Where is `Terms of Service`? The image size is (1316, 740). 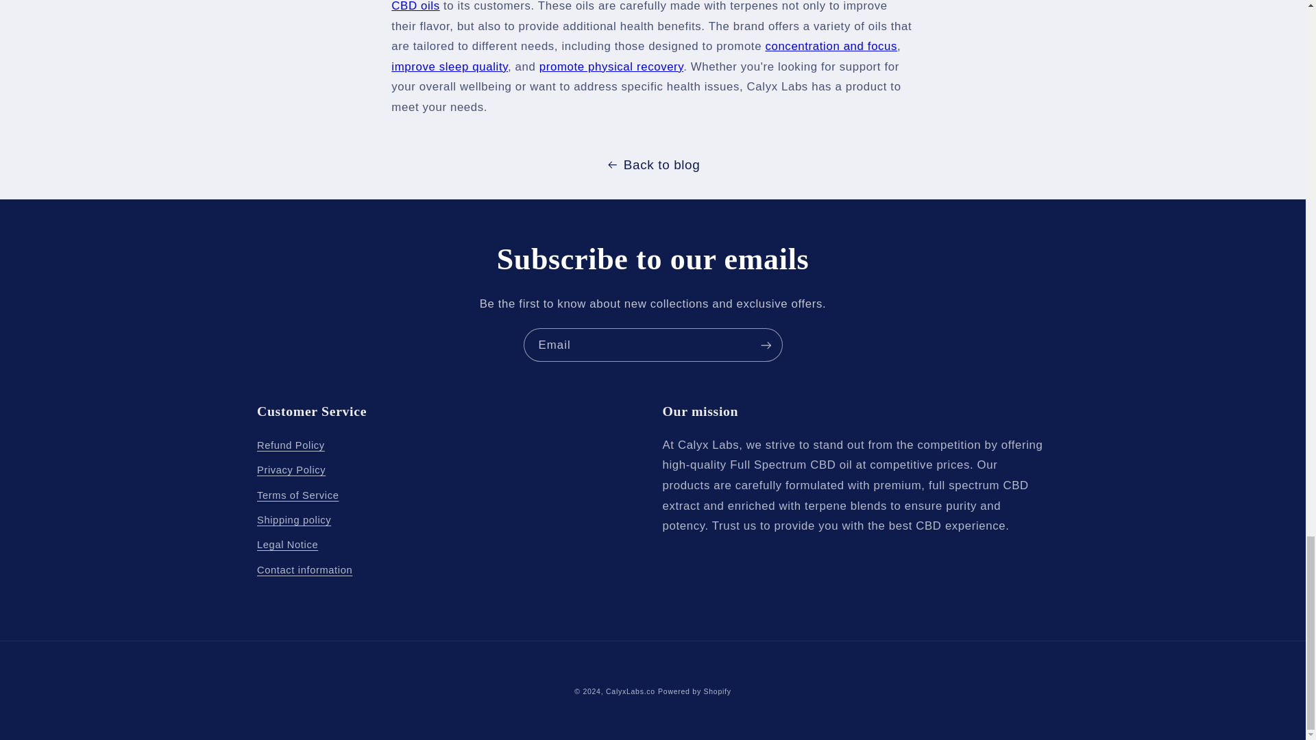
Terms of Service is located at coordinates (297, 495).